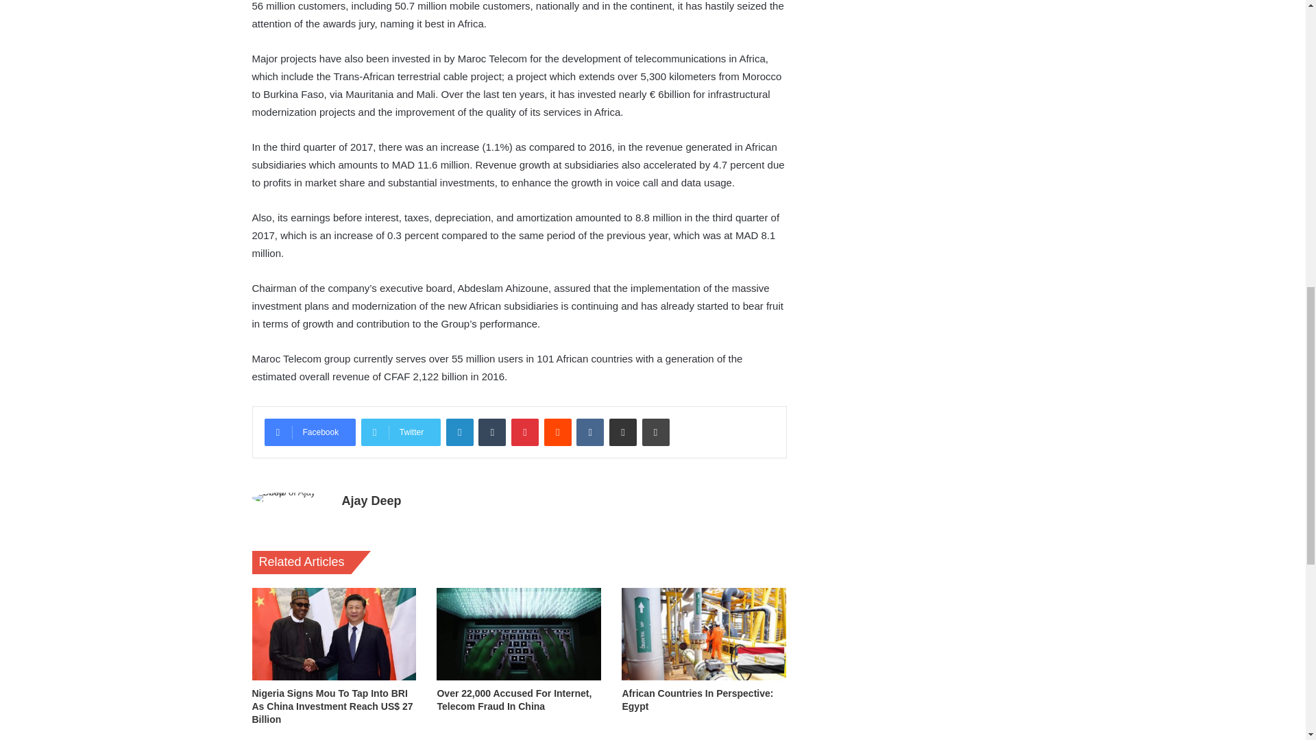  What do you see at coordinates (492, 432) in the screenshot?
I see `Tumblr` at bounding box center [492, 432].